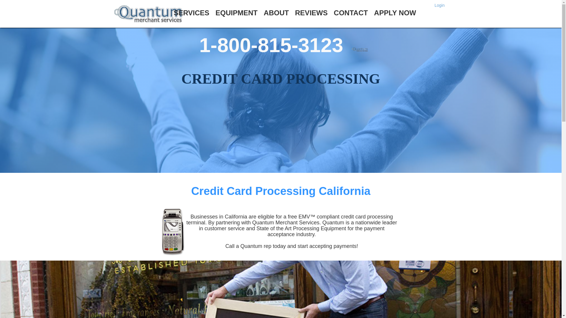  Describe the element at coordinates (442, 4) in the screenshot. I see `Login` at that location.